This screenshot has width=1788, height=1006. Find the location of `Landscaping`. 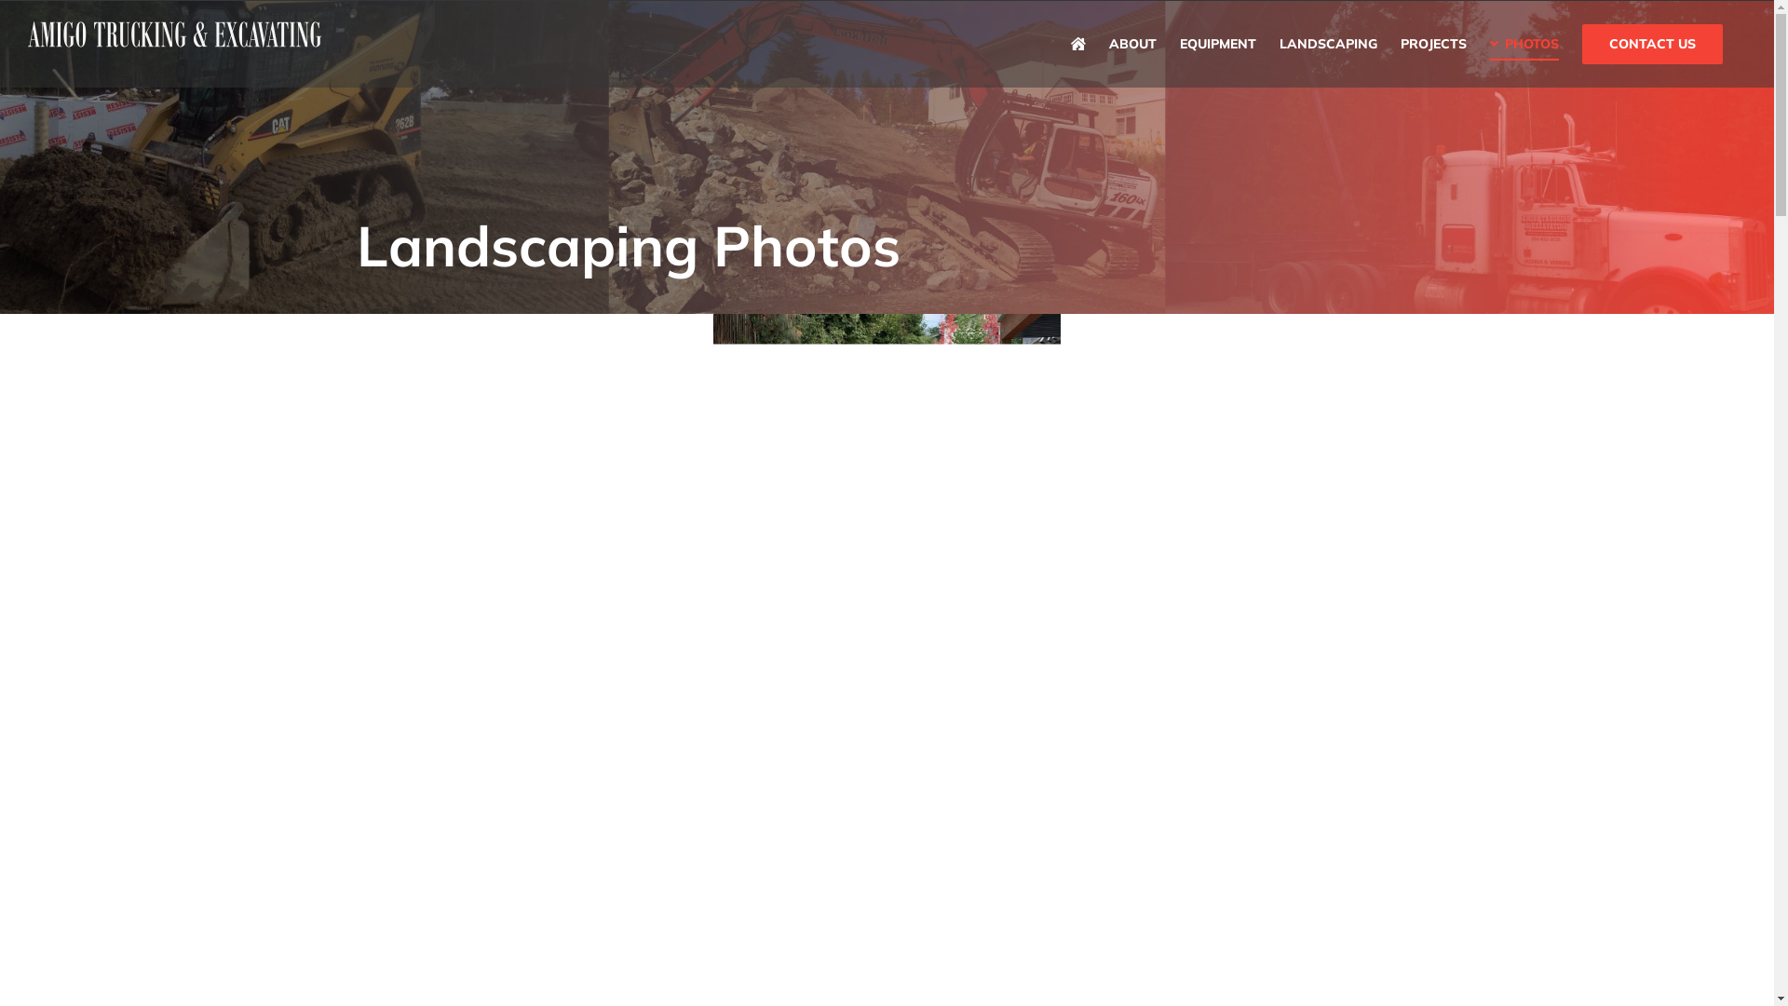

Landscaping is located at coordinates (529, 455).